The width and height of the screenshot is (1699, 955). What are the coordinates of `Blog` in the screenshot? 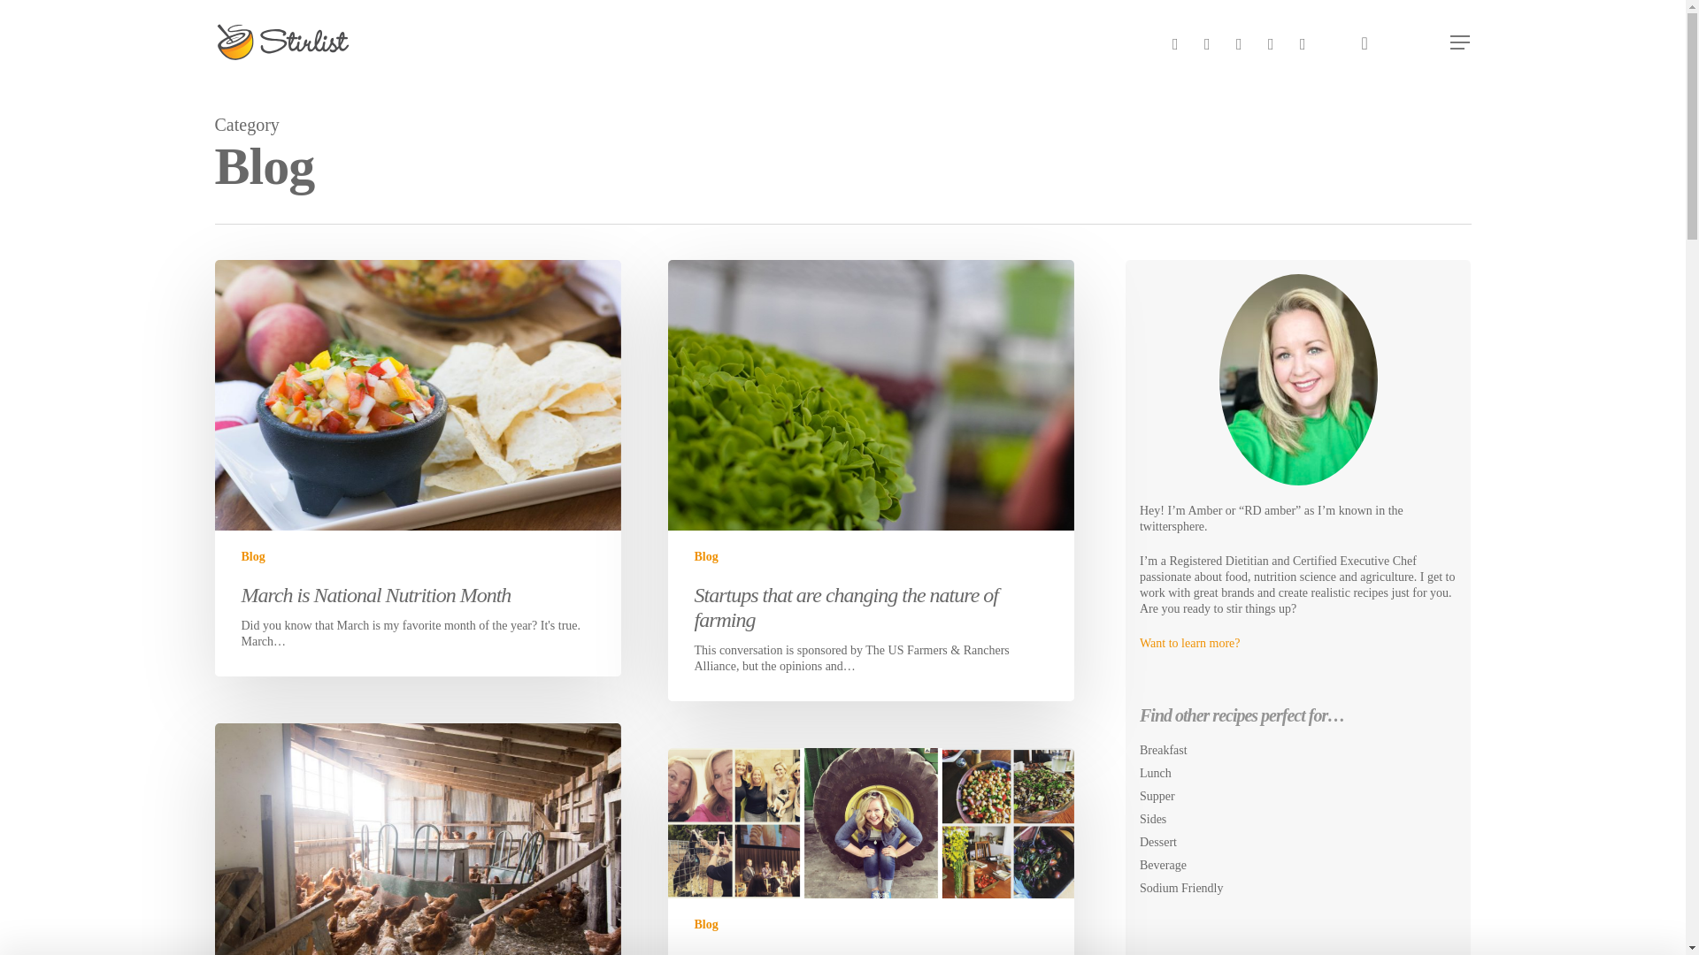 It's located at (253, 556).